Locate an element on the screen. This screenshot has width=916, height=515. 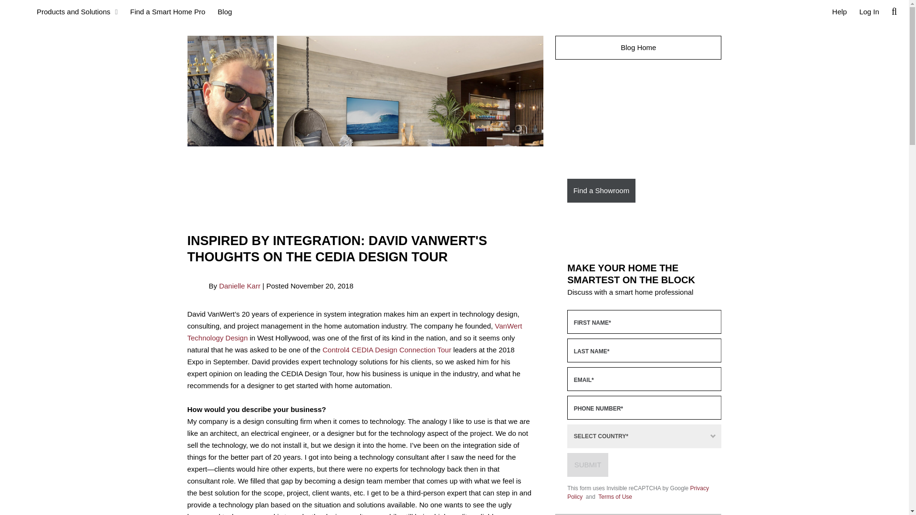
Find a Smart Home Pro is located at coordinates (167, 11).